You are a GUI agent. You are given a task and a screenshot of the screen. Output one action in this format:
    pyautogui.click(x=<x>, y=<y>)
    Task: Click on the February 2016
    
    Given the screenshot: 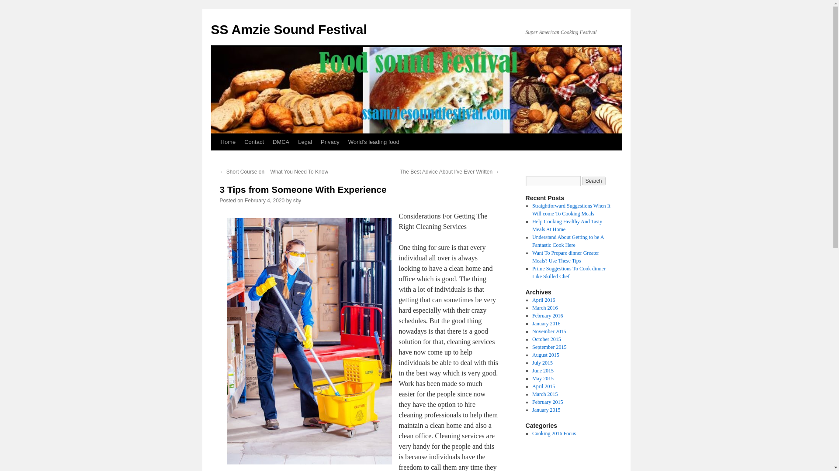 What is the action you would take?
    pyautogui.click(x=547, y=316)
    